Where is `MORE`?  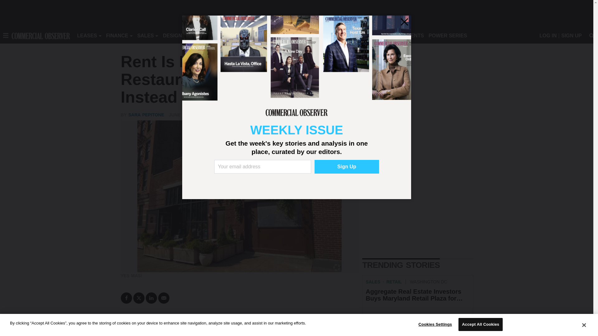
MORE is located at coordinates (284, 35).